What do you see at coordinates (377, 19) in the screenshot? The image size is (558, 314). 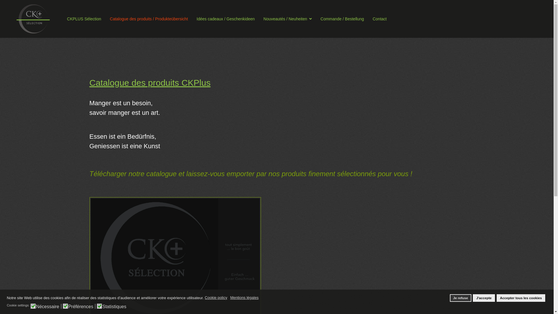 I see `Contact` at bounding box center [377, 19].